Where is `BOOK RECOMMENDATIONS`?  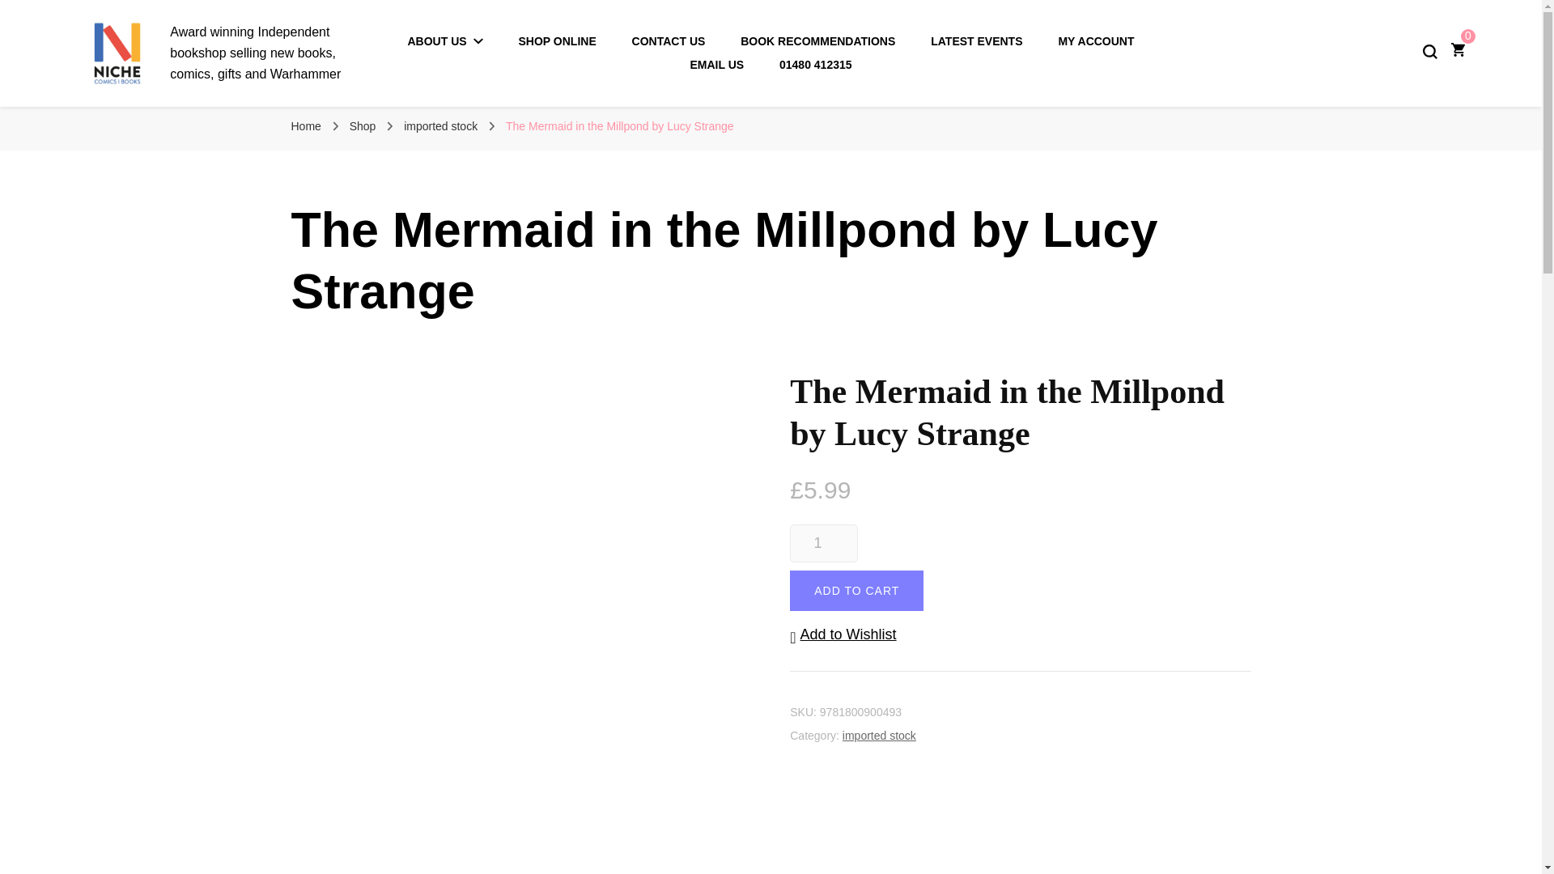
BOOK RECOMMENDATIONS is located at coordinates (817, 41).